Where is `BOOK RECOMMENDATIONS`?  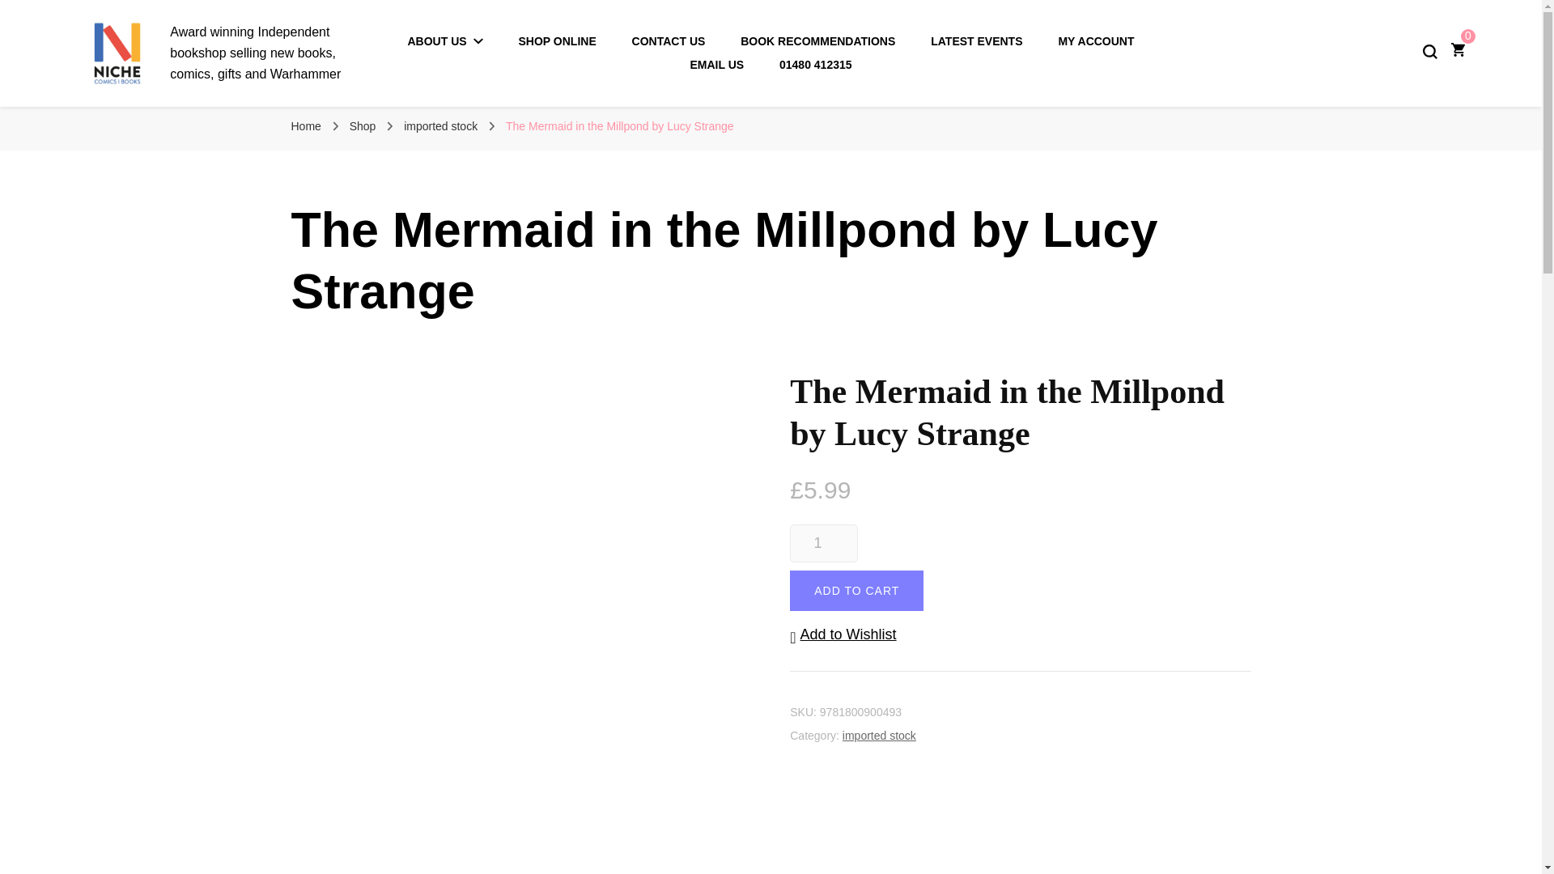
BOOK RECOMMENDATIONS is located at coordinates (817, 41).